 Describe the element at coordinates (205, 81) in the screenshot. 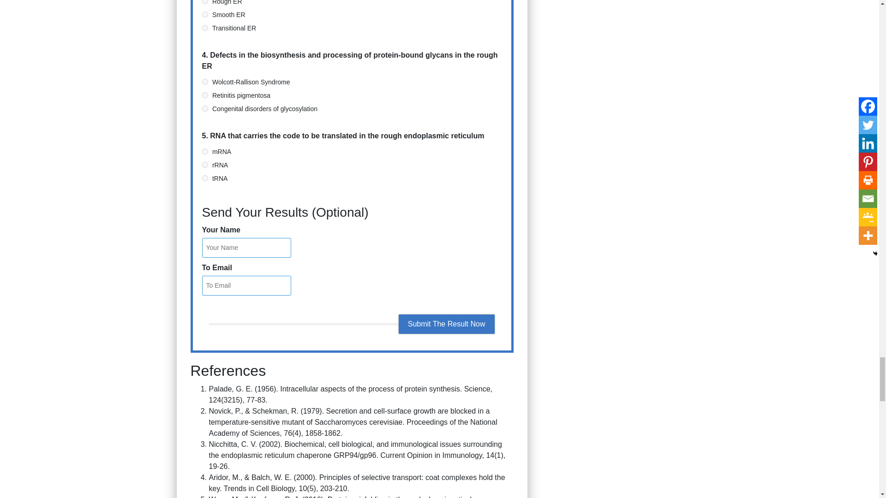

I see `0` at that location.